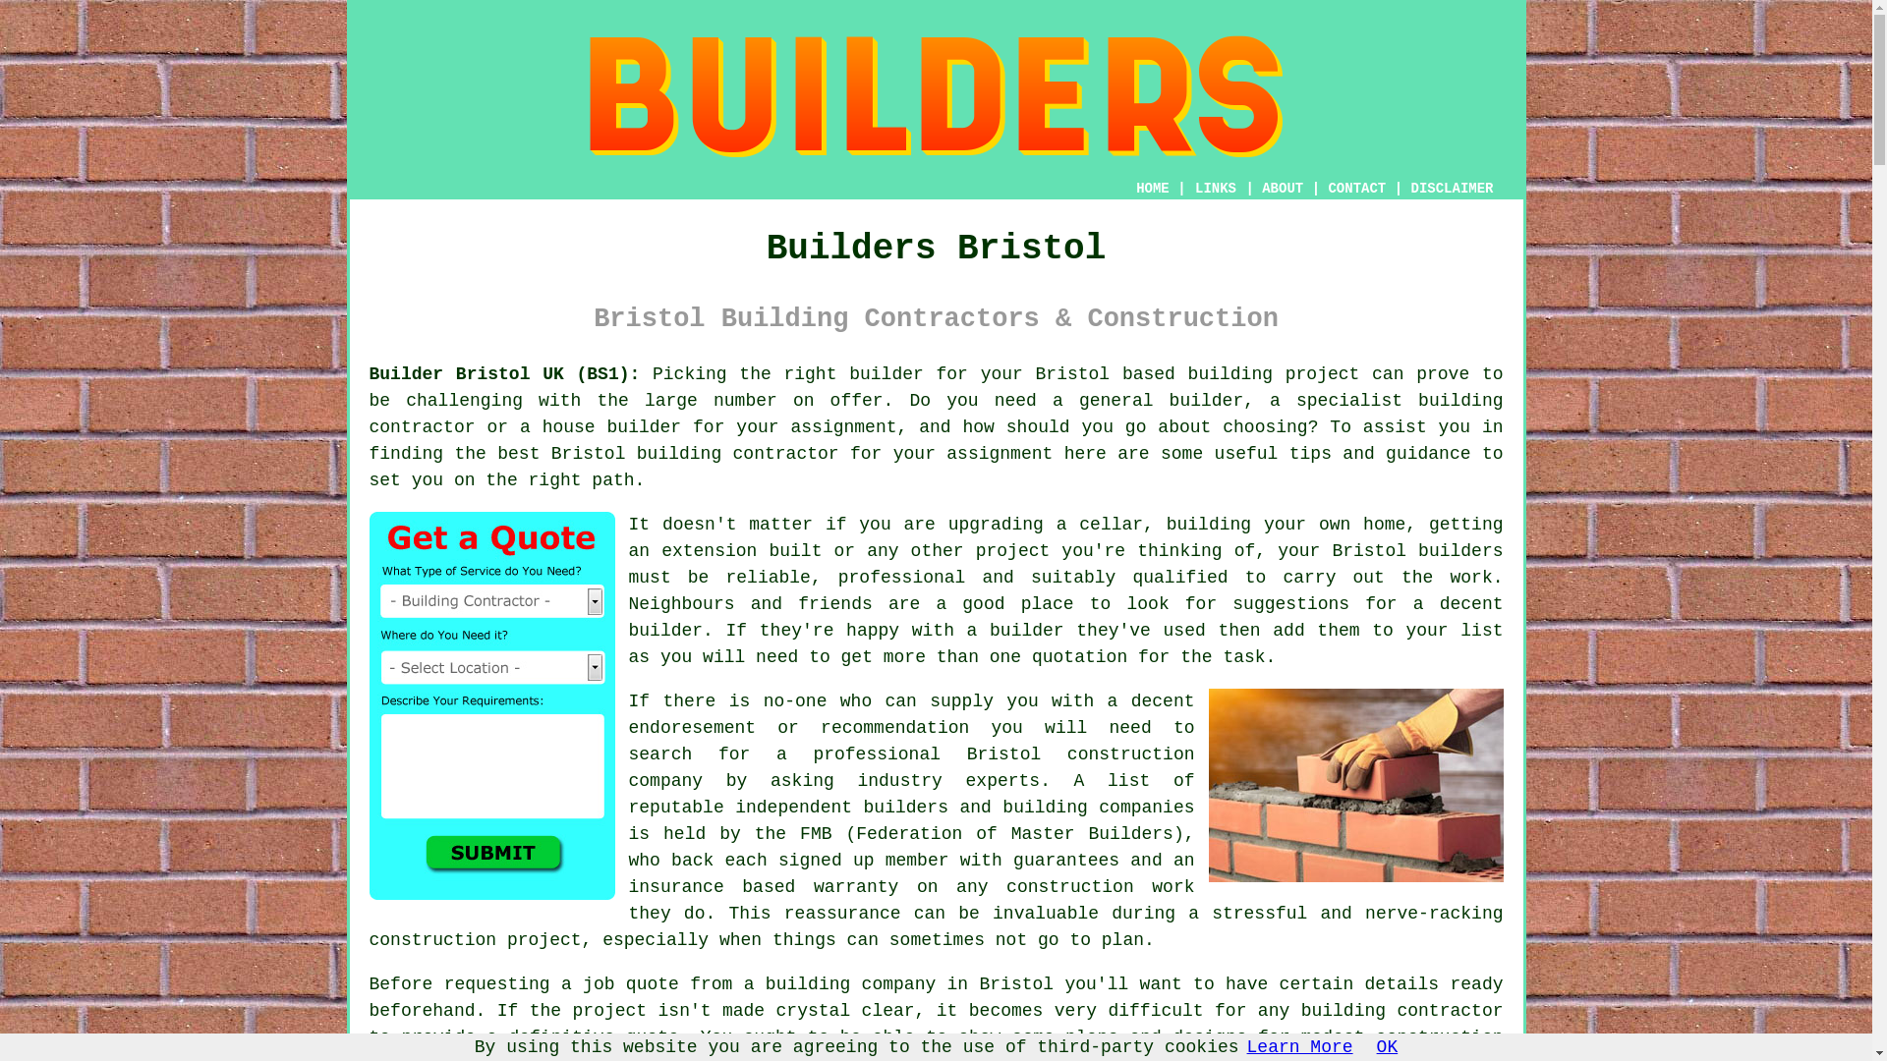 The width and height of the screenshot is (1887, 1061). Describe the element at coordinates (1216, 188) in the screenshot. I see `LINKS` at that location.